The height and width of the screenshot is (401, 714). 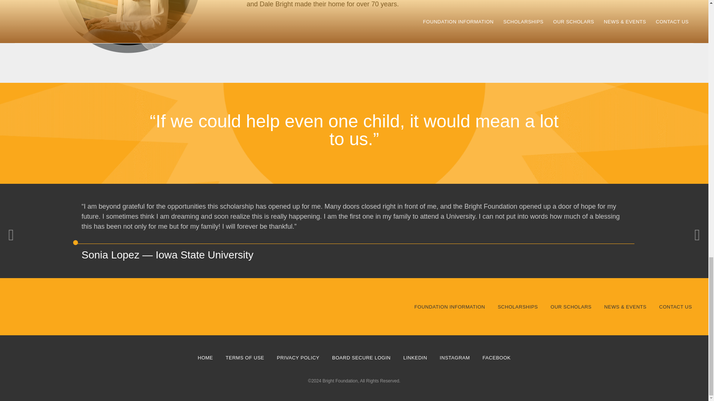 What do you see at coordinates (245, 357) in the screenshot?
I see `TERMS OF USE` at bounding box center [245, 357].